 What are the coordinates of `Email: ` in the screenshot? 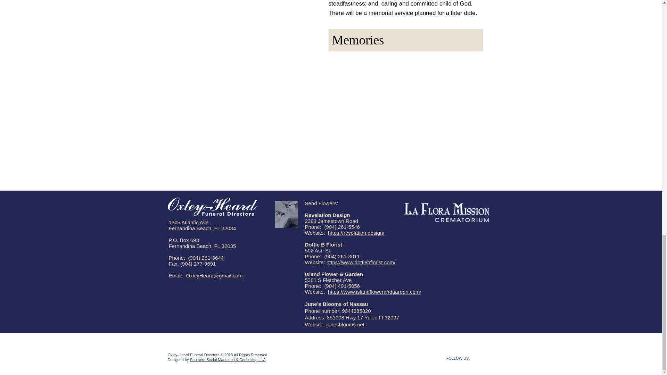 It's located at (177, 276).